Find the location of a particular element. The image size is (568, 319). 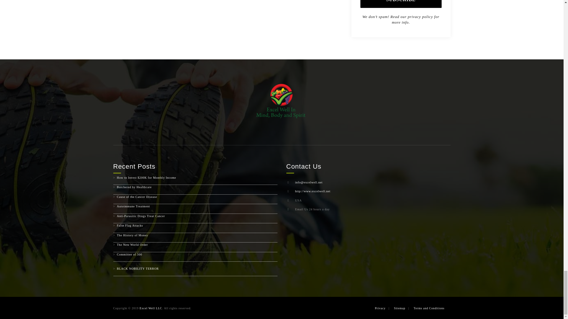

SUBSCRIBE is located at coordinates (401, 4).